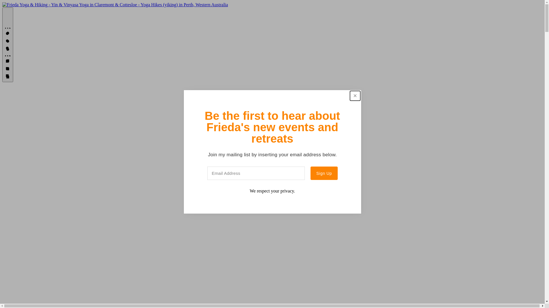 Image resolution: width=549 pixels, height=308 pixels. Describe the element at coordinates (324, 173) in the screenshot. I see `Sign Up` at that location.